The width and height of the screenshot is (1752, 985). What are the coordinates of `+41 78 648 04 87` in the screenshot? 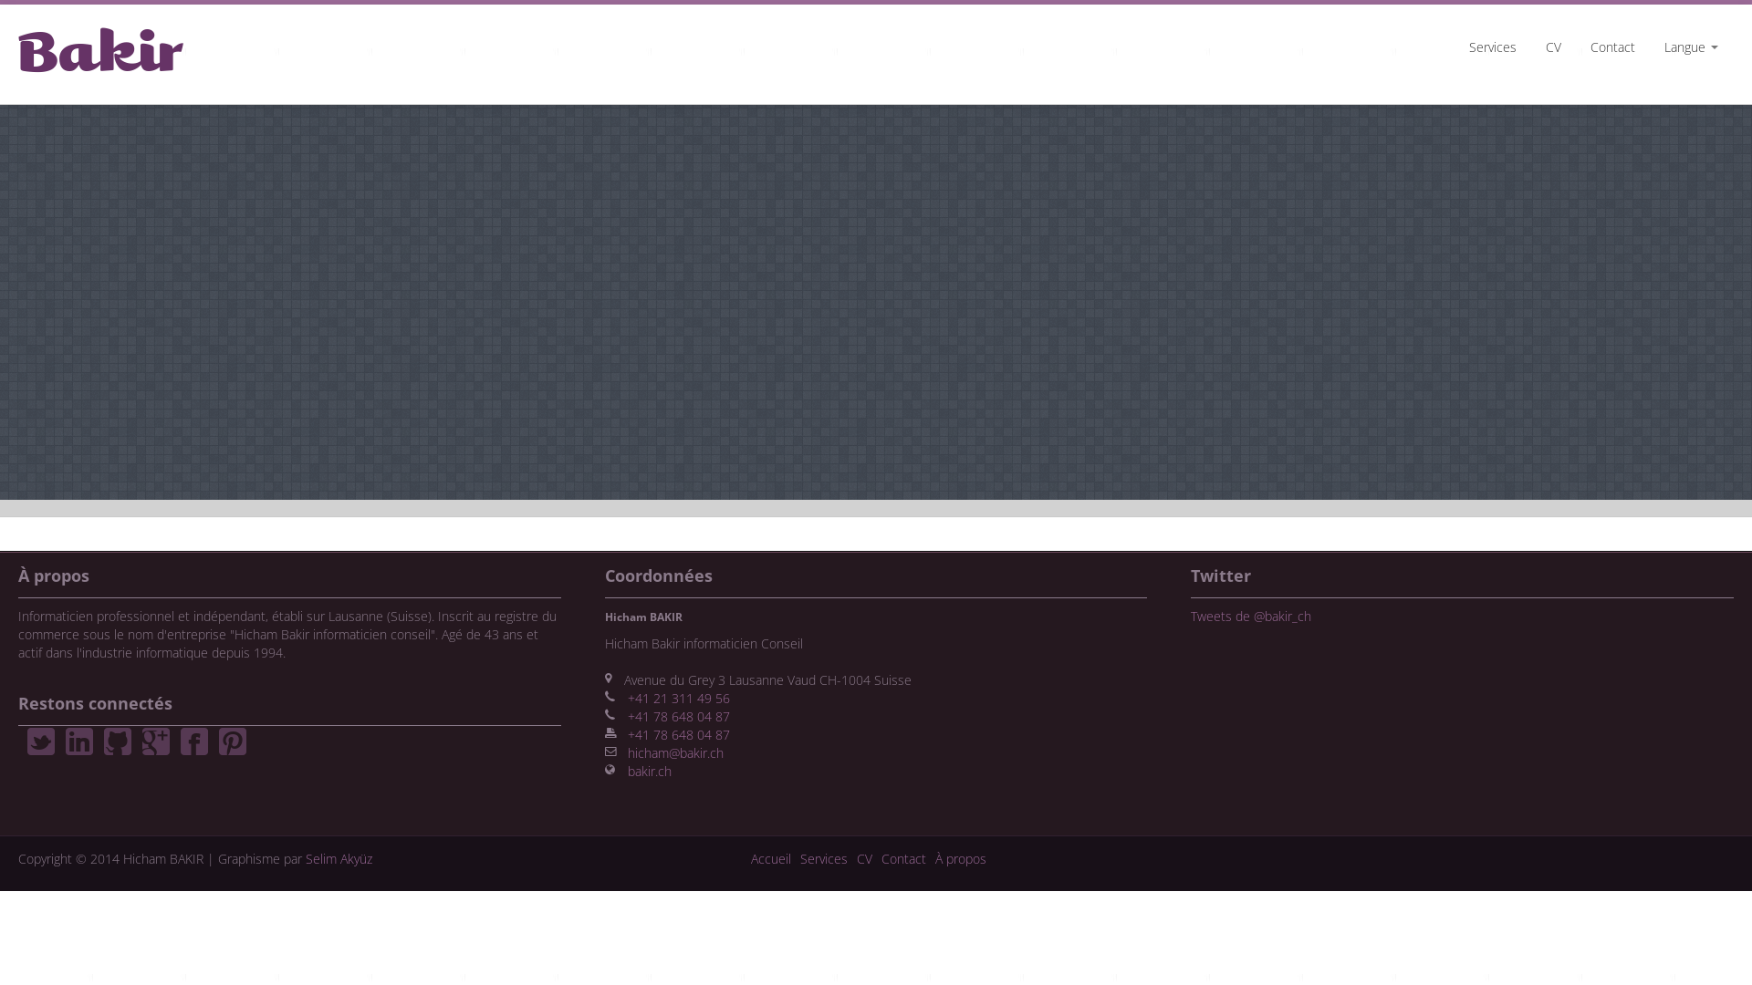 It's located at (679, 717).